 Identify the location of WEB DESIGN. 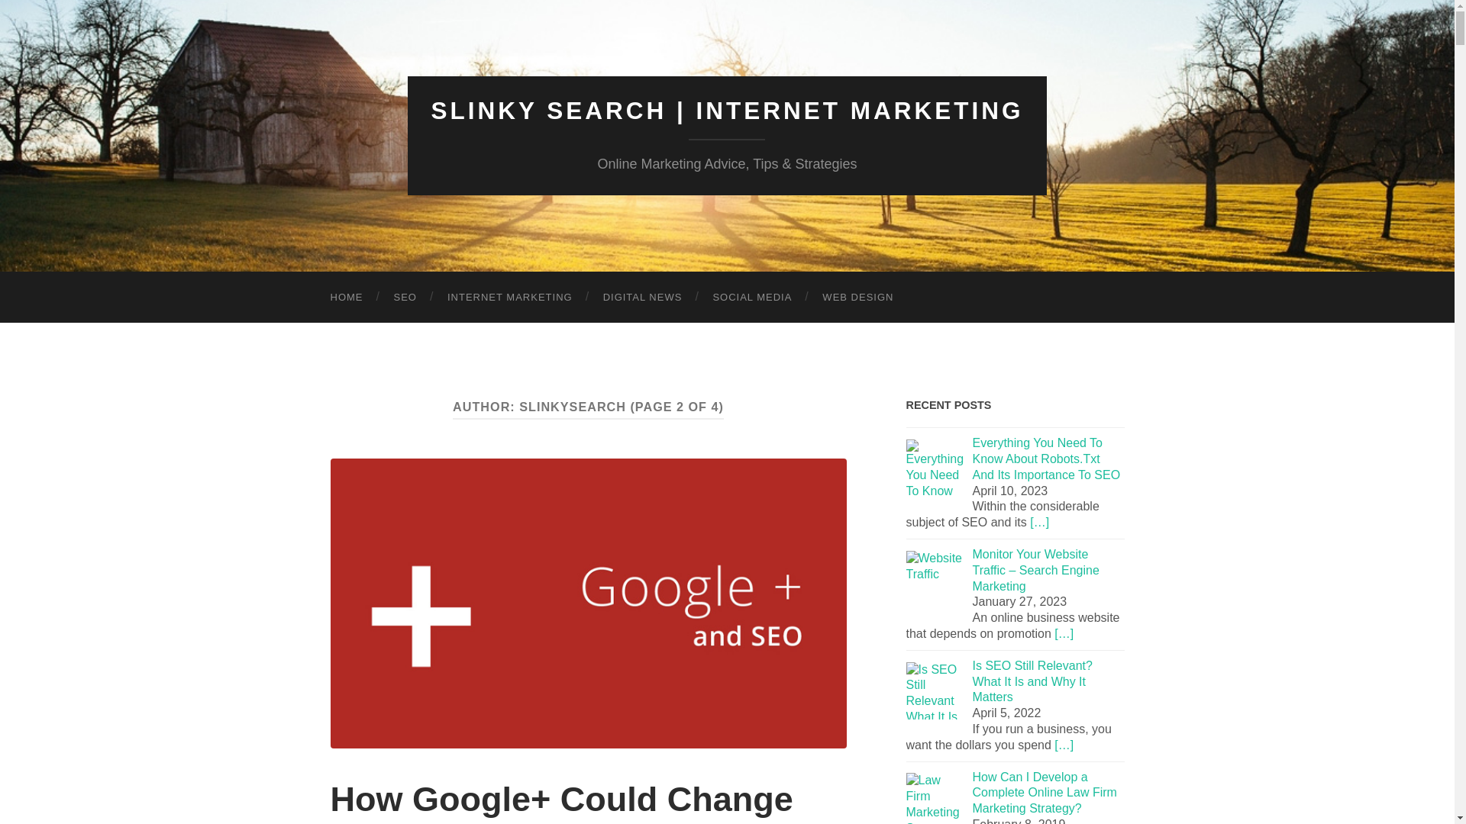
(858, 298).